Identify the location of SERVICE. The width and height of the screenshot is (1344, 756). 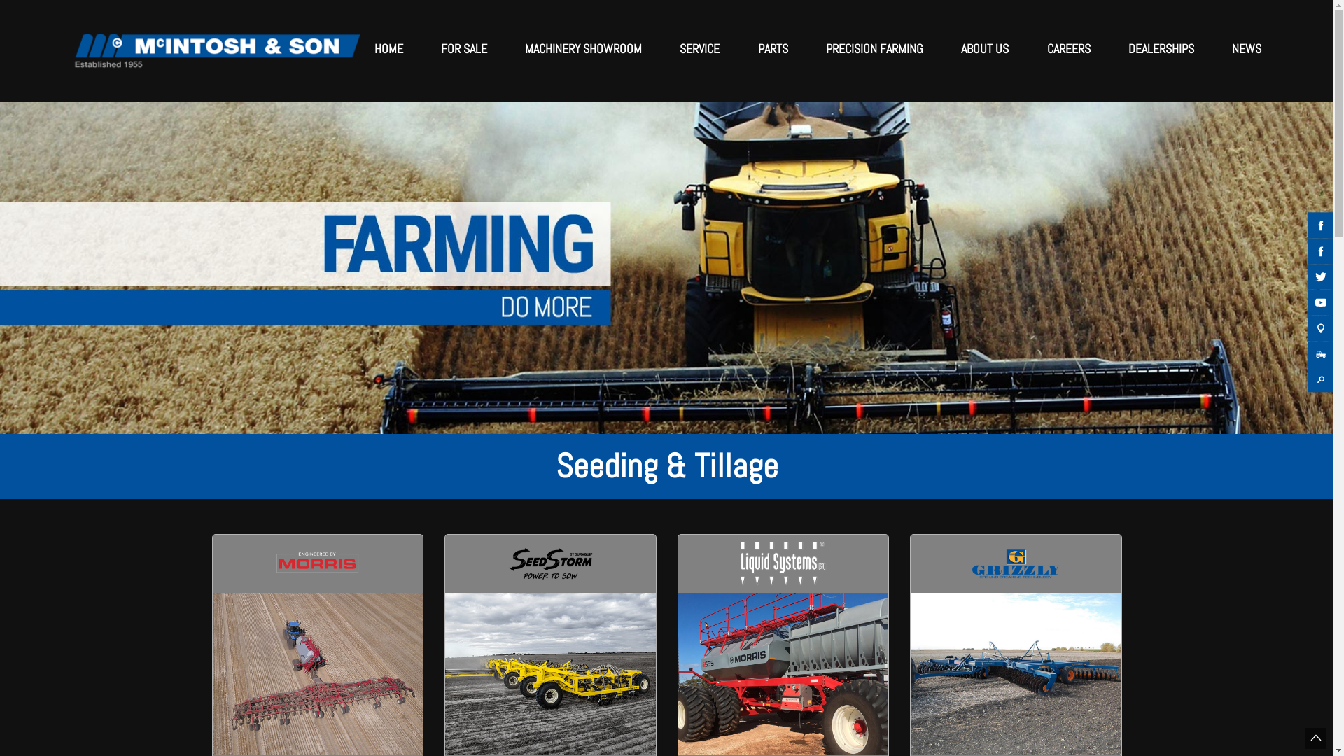
(700, 49).